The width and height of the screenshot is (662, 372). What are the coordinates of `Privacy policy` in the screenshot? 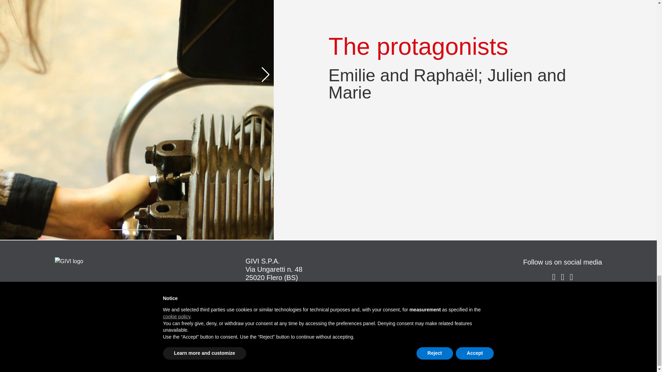 It's located at (563, 311).